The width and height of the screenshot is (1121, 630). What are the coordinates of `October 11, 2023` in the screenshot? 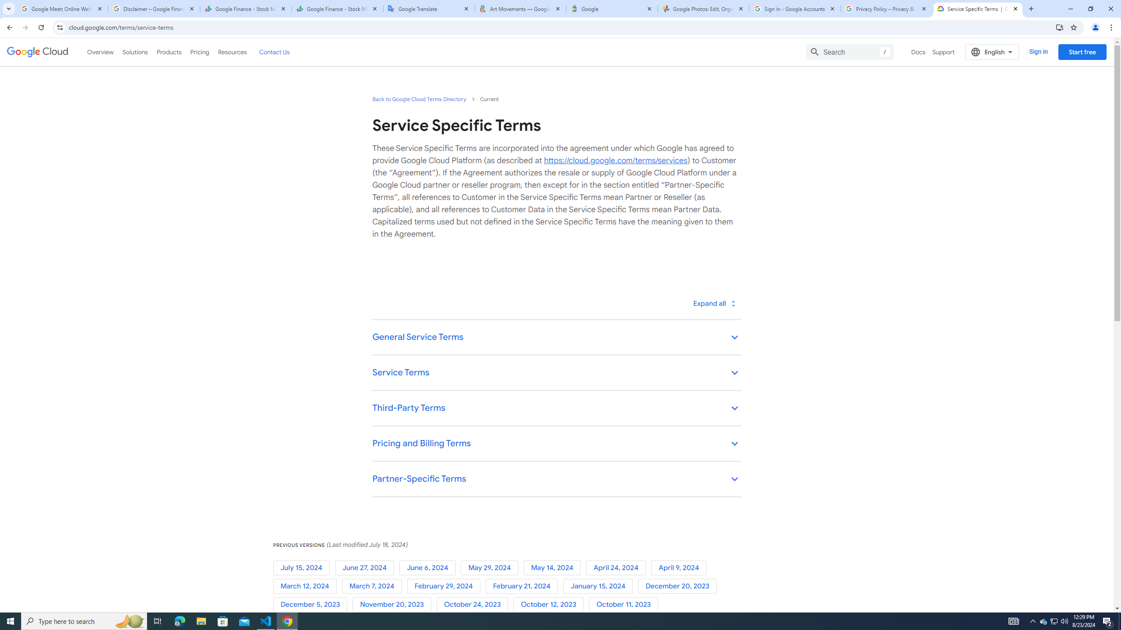 It's located at (625, 605).